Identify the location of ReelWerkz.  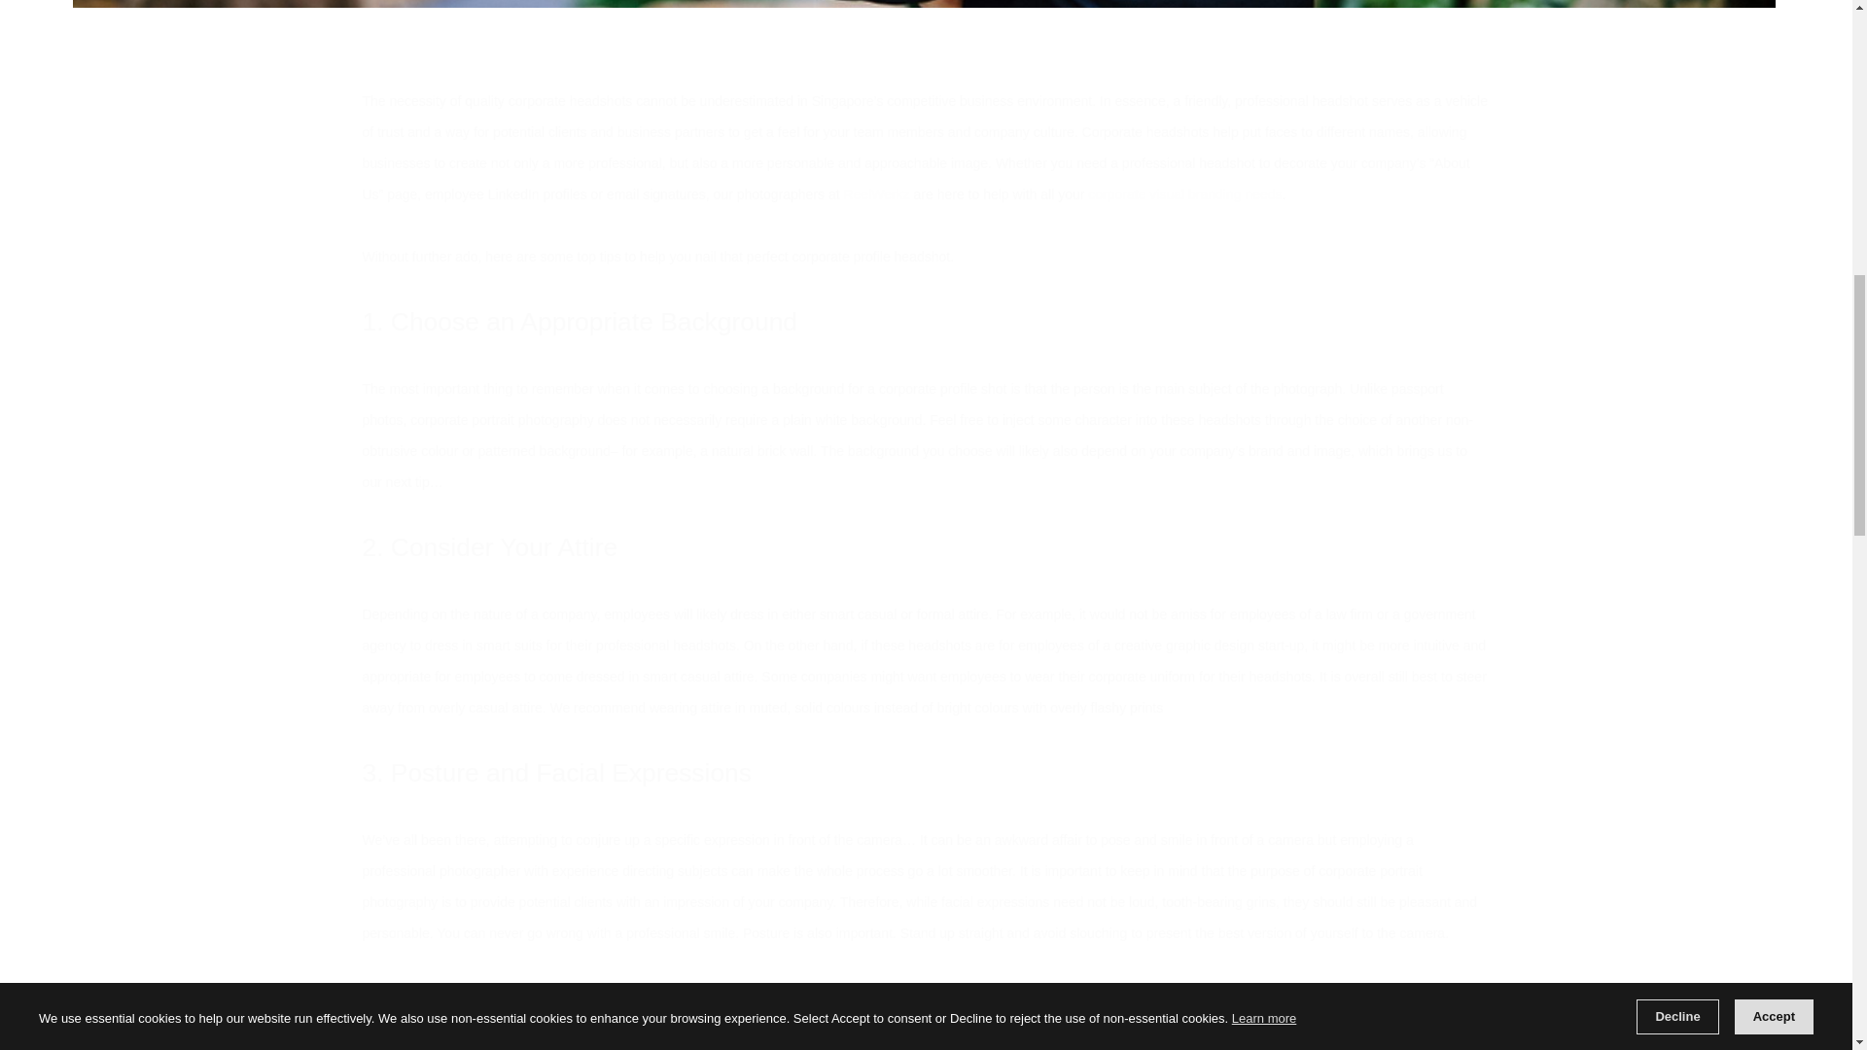
(876, 194).